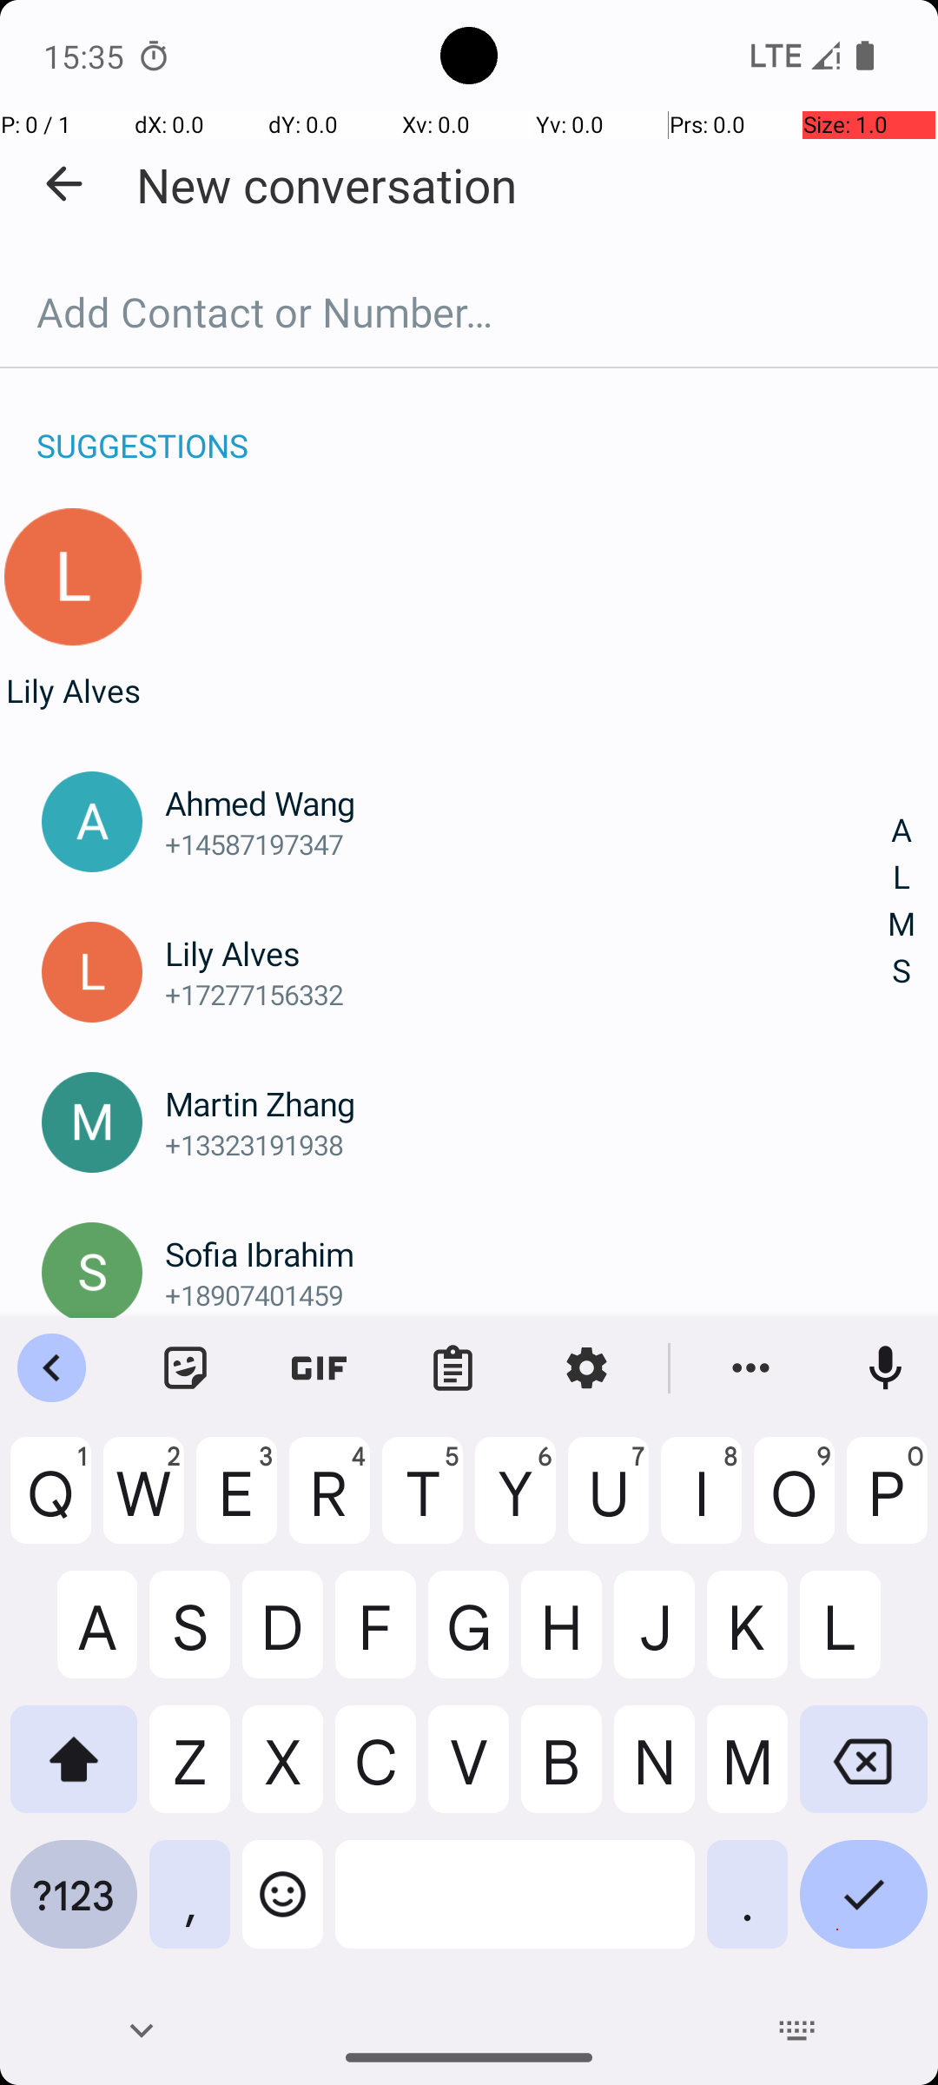  What do you see at coordinates (902, 902) in the screenshot?
I see `A
L
M
S` at bounding box center [902, 902].